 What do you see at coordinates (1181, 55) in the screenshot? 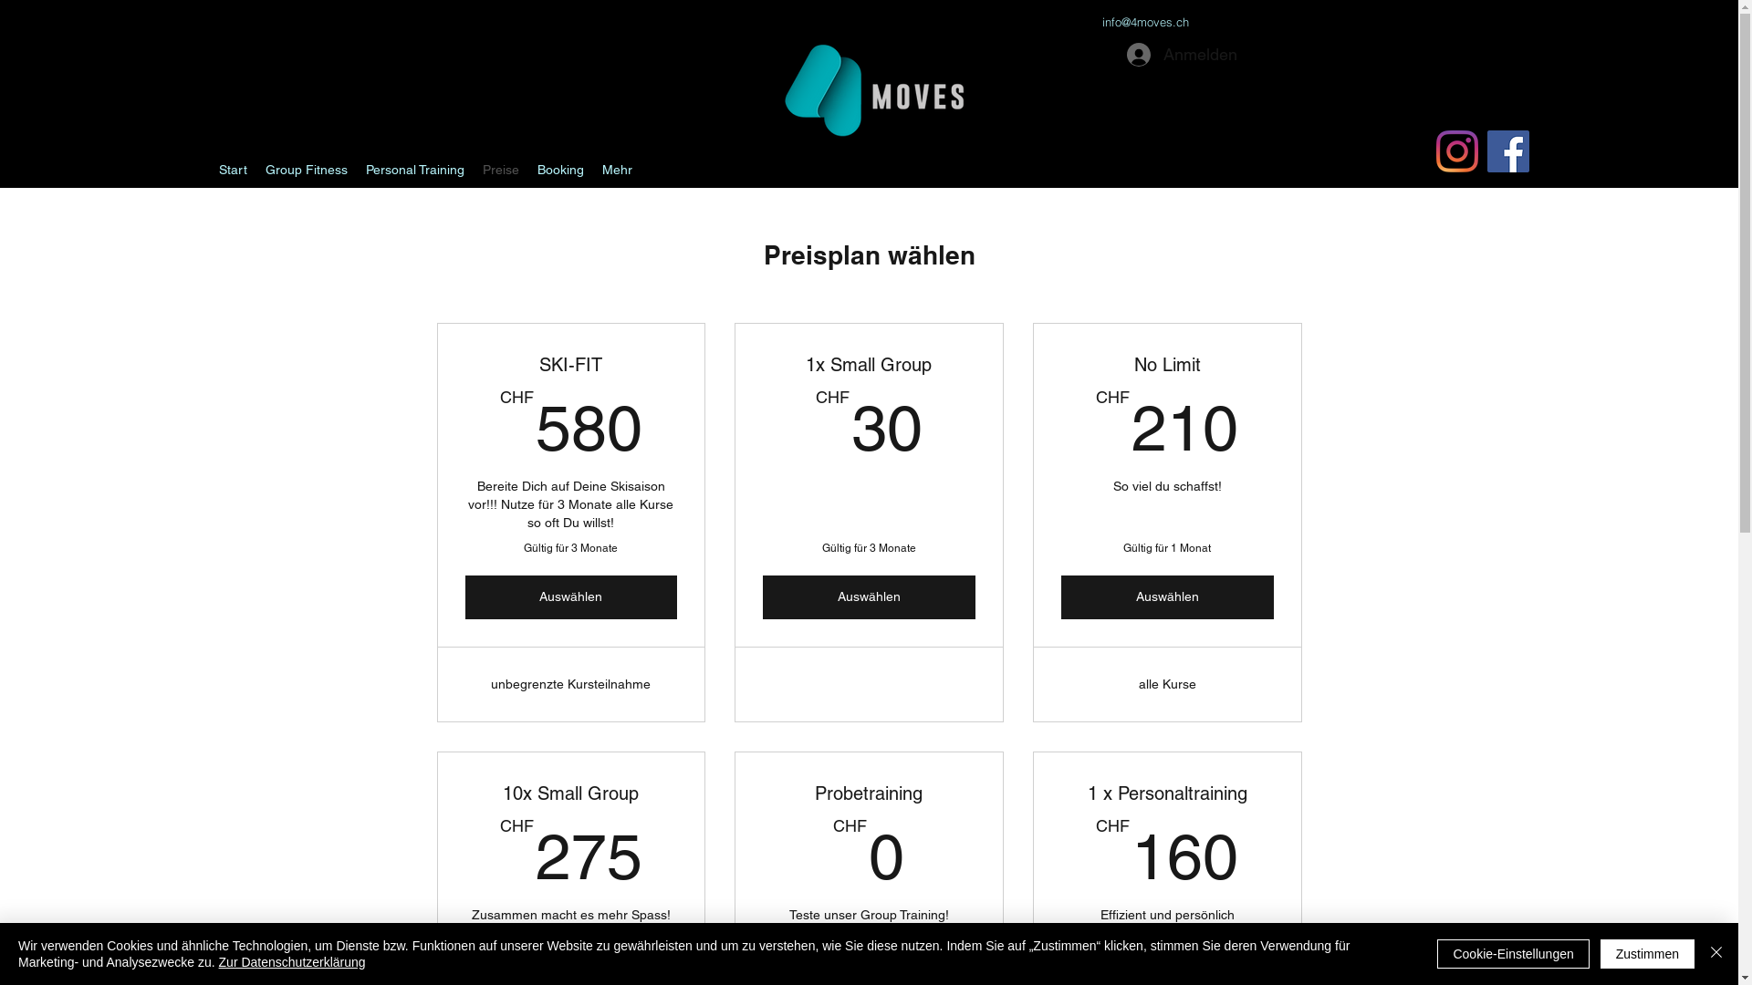
I see `Anmelden` at bounding box center [1181, 55].